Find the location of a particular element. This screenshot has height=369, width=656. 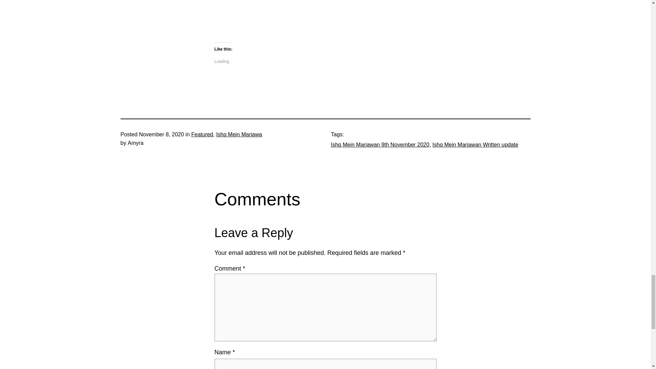

Featured is located at coordinates (202, 134).